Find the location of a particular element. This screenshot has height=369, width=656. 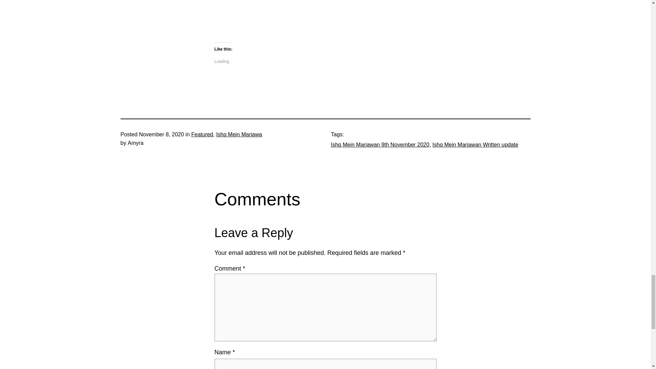

Featured is located at coordinates (202, 134).